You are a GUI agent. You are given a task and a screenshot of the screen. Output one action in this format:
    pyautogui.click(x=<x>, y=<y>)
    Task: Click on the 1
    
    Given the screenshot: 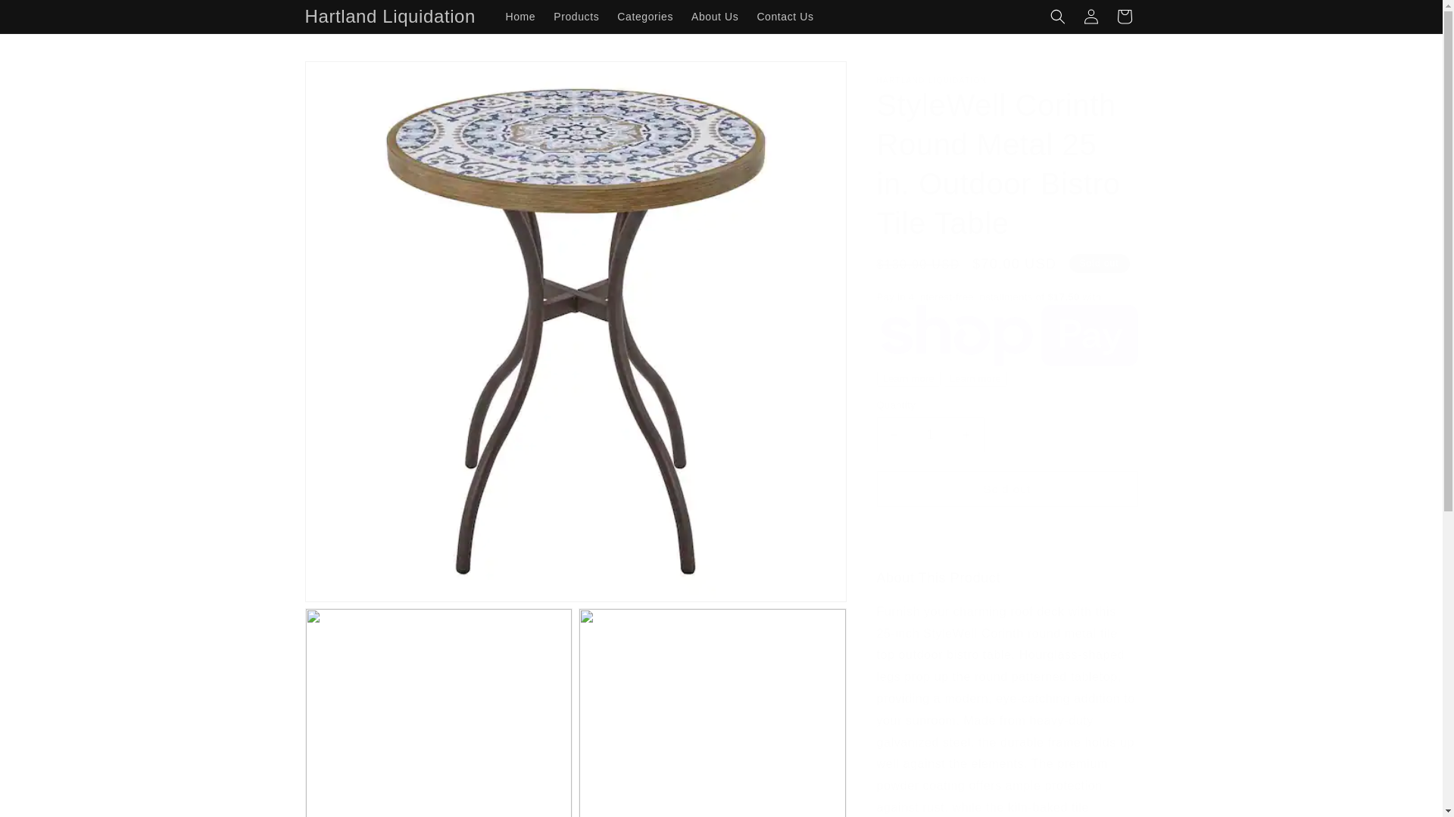 What is the action you would take?
    pyautogui.click(x=930, y=434)
    